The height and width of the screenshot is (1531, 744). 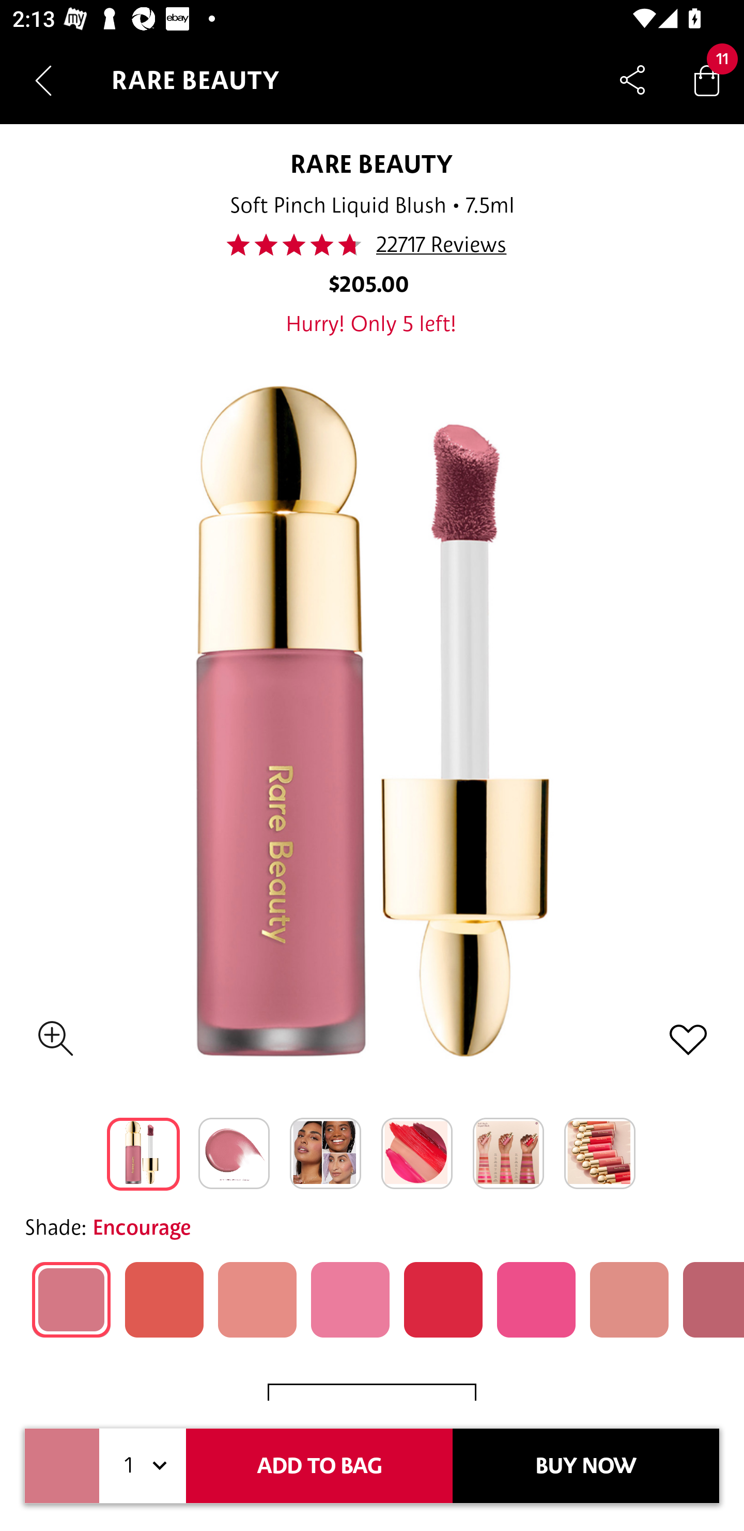 I want to click on 1, so click(x=143, y=1466).